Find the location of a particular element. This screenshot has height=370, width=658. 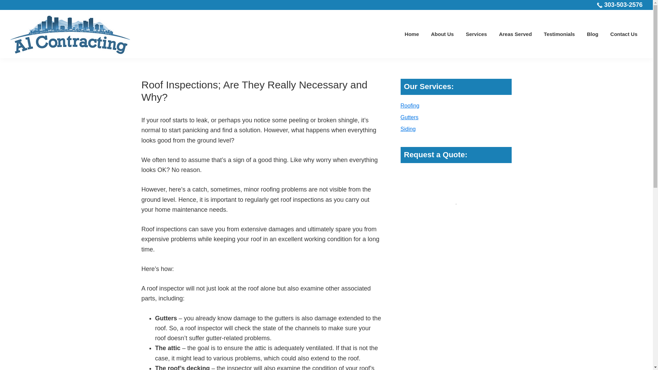

Home is located at coordinates (412, 34).